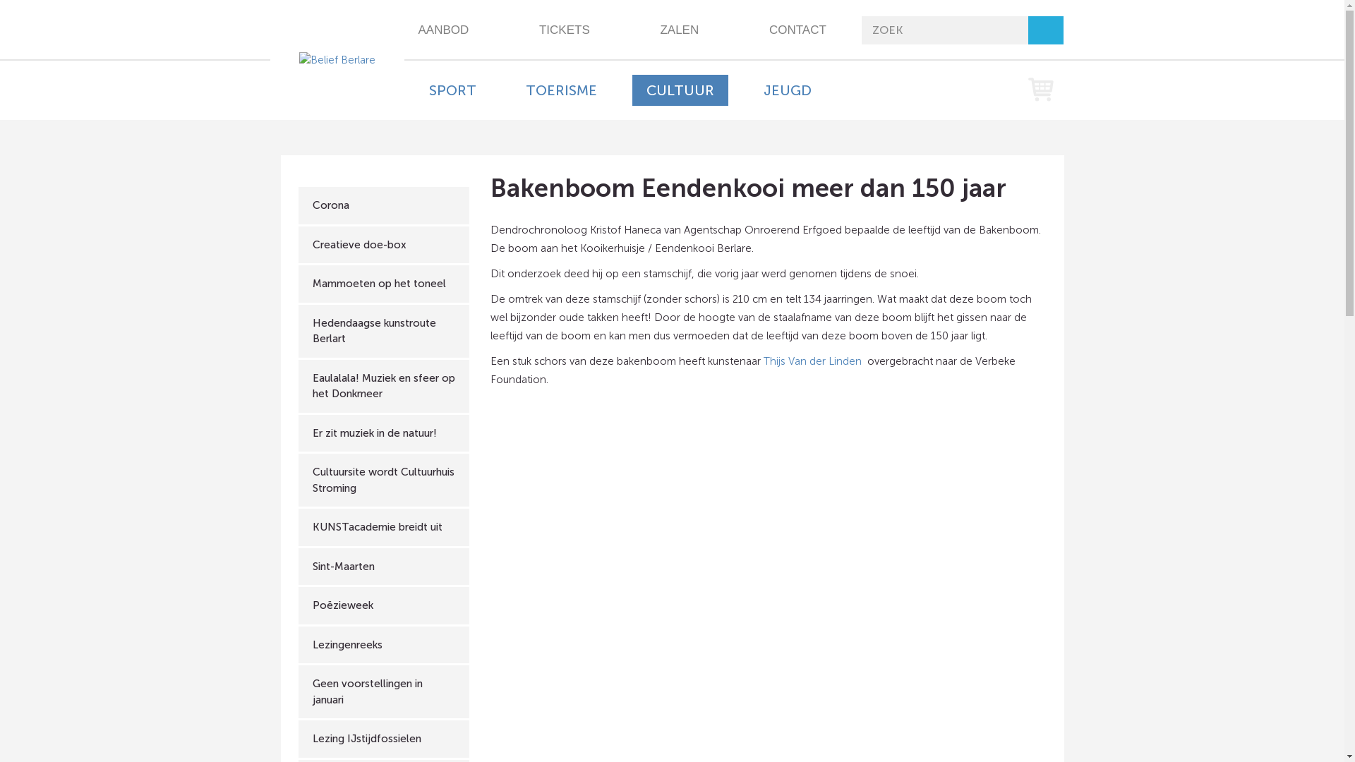  Describe the element at coordinates (384, 284) in the screenshot. I see `Mammoeten op het toneel` at that location.